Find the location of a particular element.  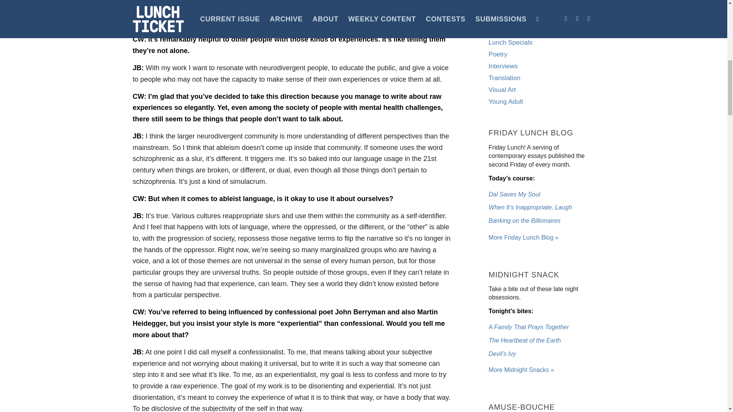

Permanent Link: The Heartbeat of the Earth is located at coordinates (525, 340).